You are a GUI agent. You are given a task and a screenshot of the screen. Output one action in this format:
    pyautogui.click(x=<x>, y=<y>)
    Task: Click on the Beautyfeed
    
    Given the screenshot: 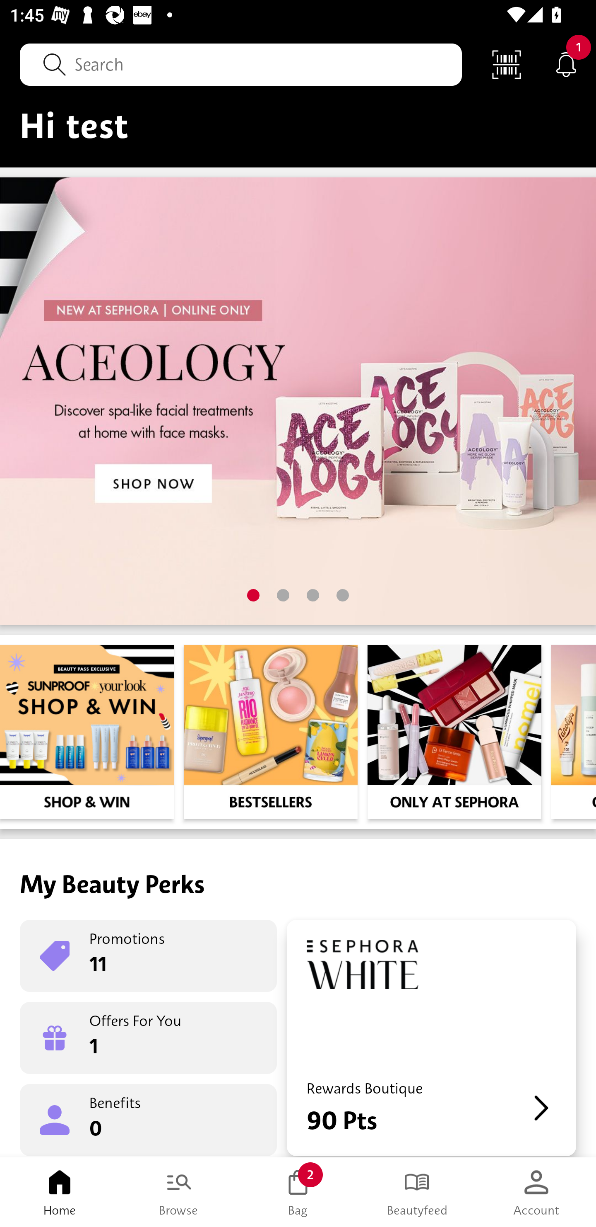 What is the action you would take?
    pyautogui.click(x=417, y=1192)
    